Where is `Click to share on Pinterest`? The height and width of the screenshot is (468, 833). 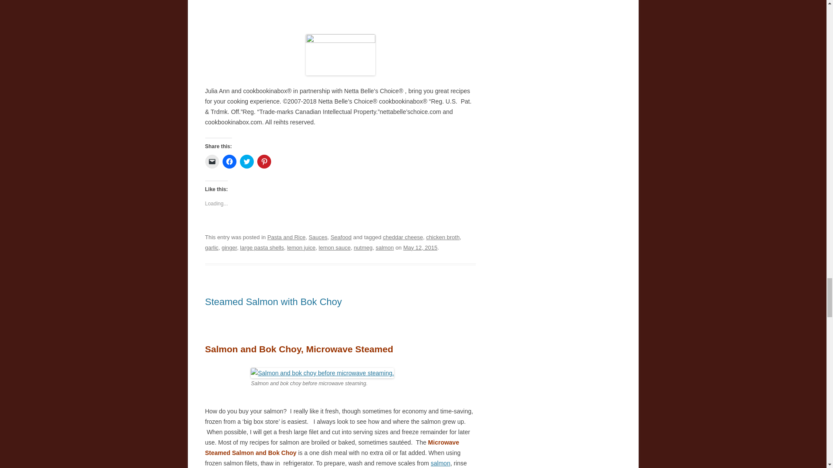 Click to share on Pinterest is located at coordinates (264, 161).